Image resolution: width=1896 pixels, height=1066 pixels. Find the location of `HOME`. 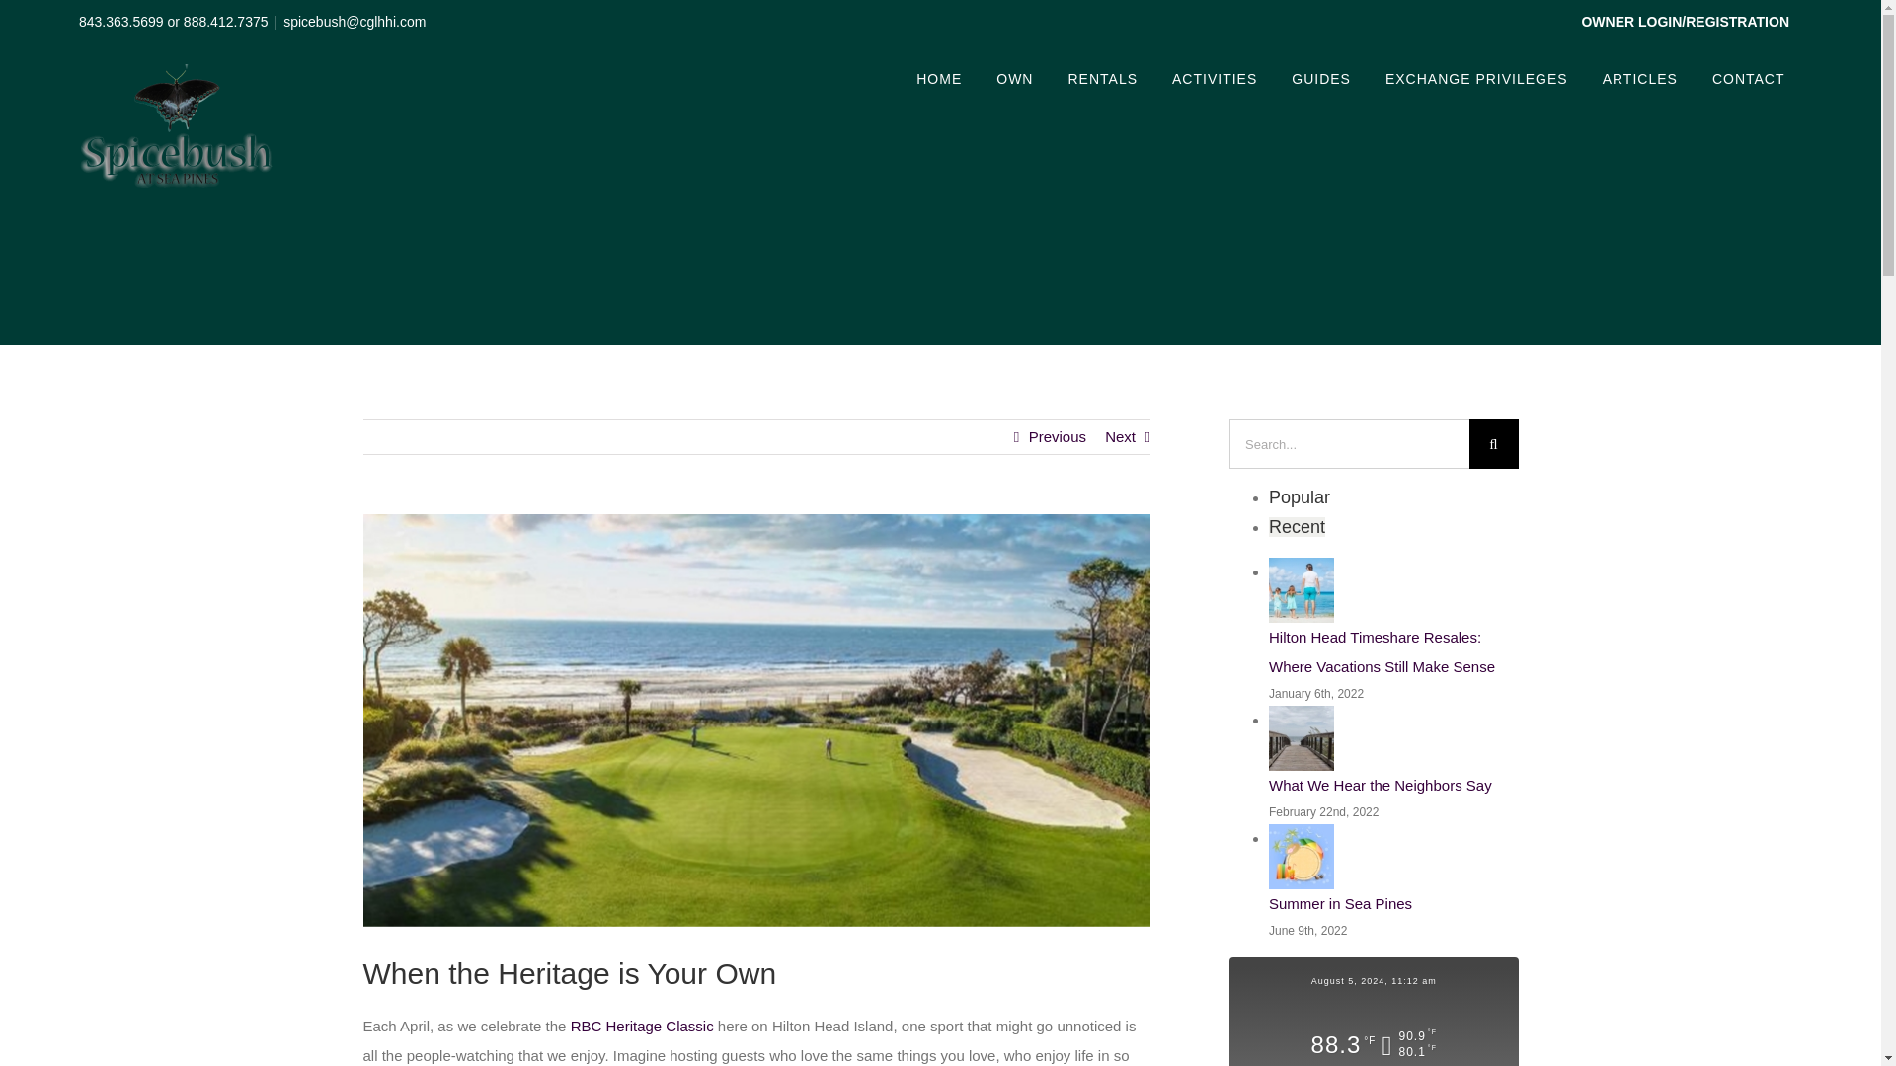

HOME is located at coordinates (939, 79).